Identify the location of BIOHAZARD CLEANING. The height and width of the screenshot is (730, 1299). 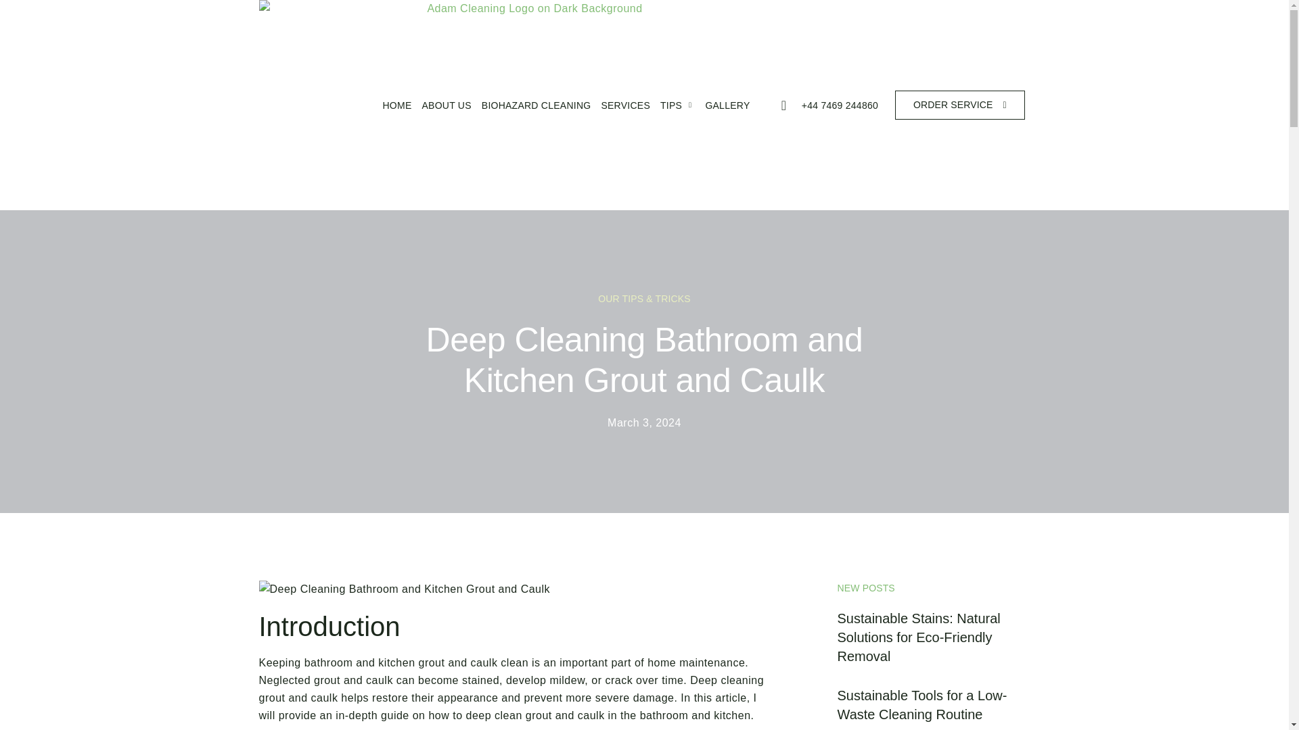
(530, 95).